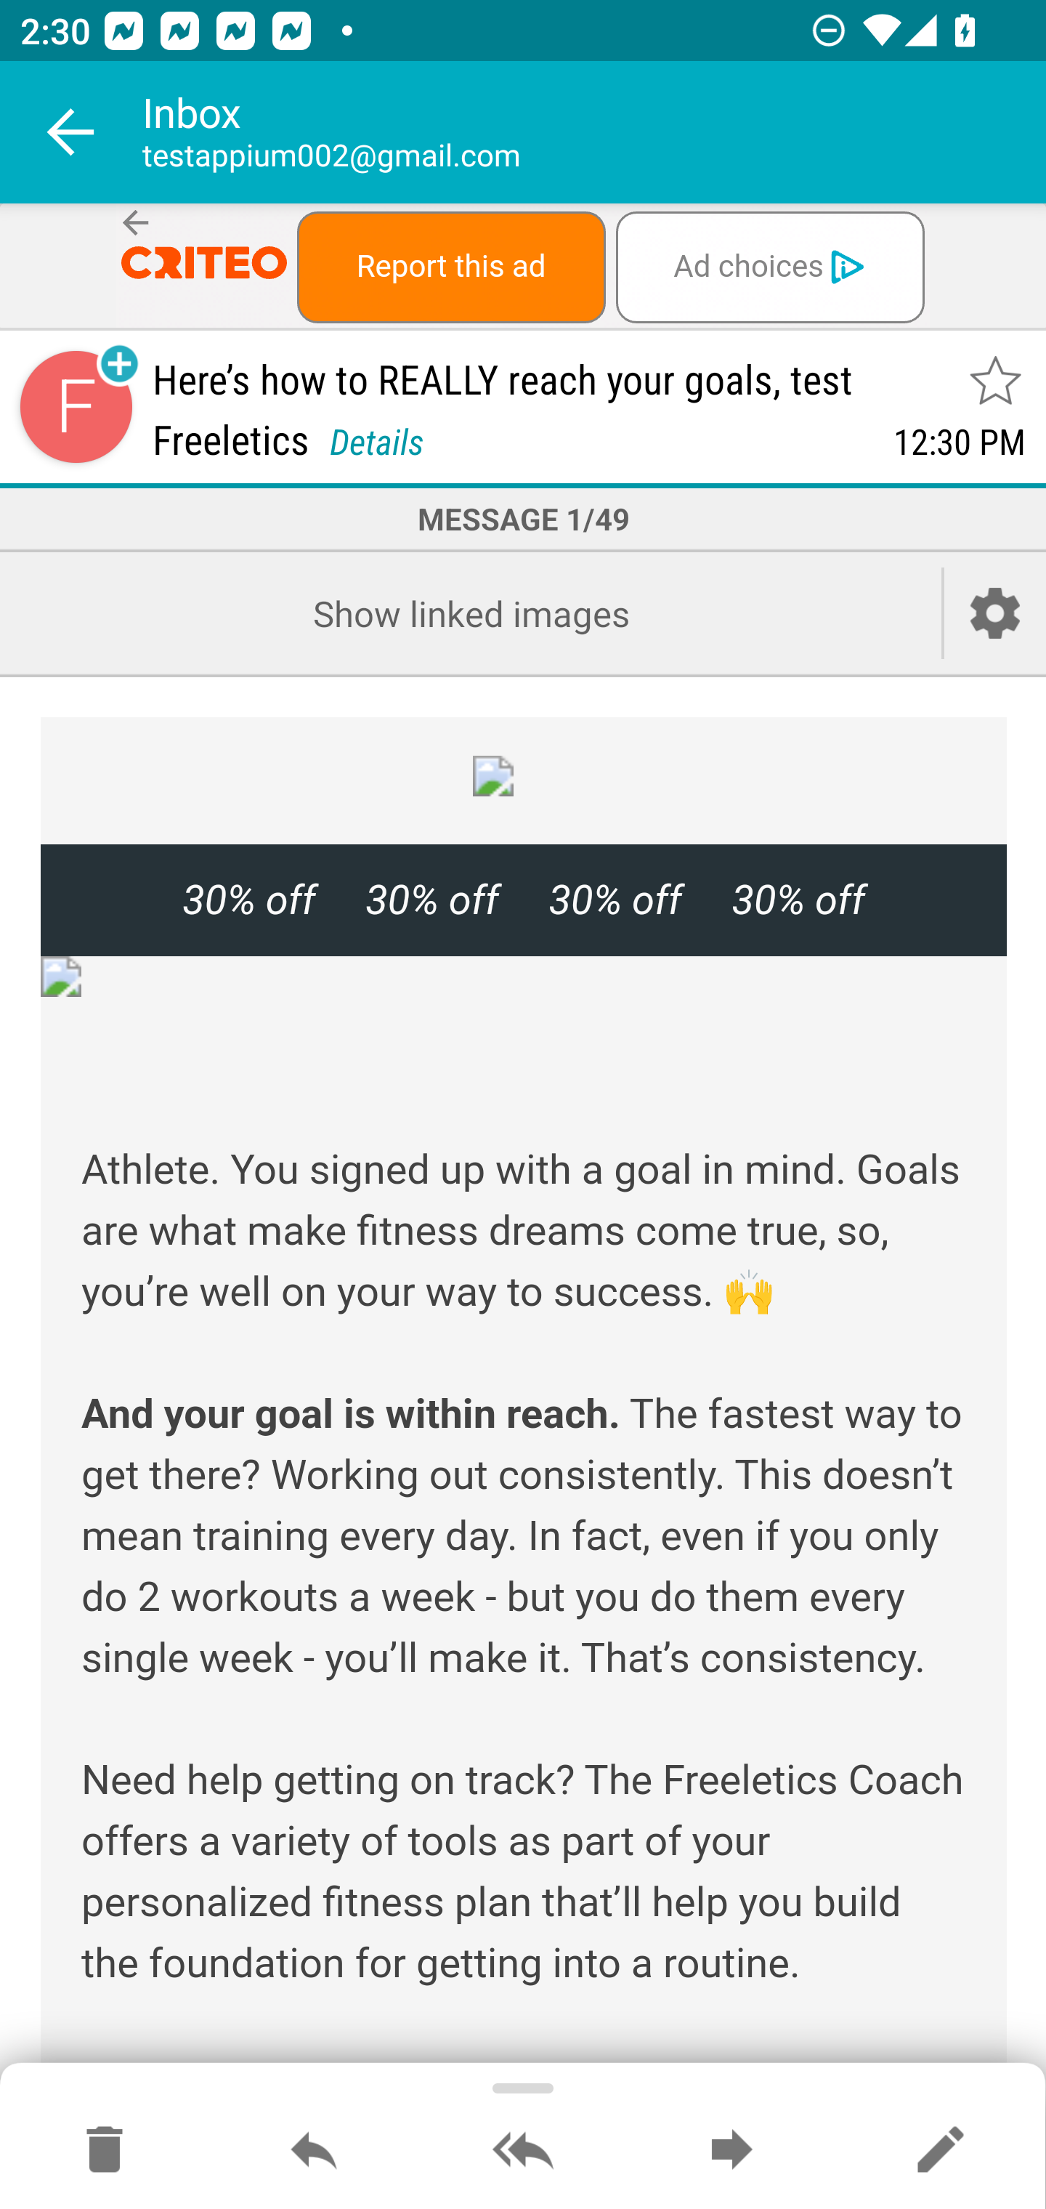  Describe the element at coordinates (137, 224) in the screenshot. I see `back_button2` at that location.